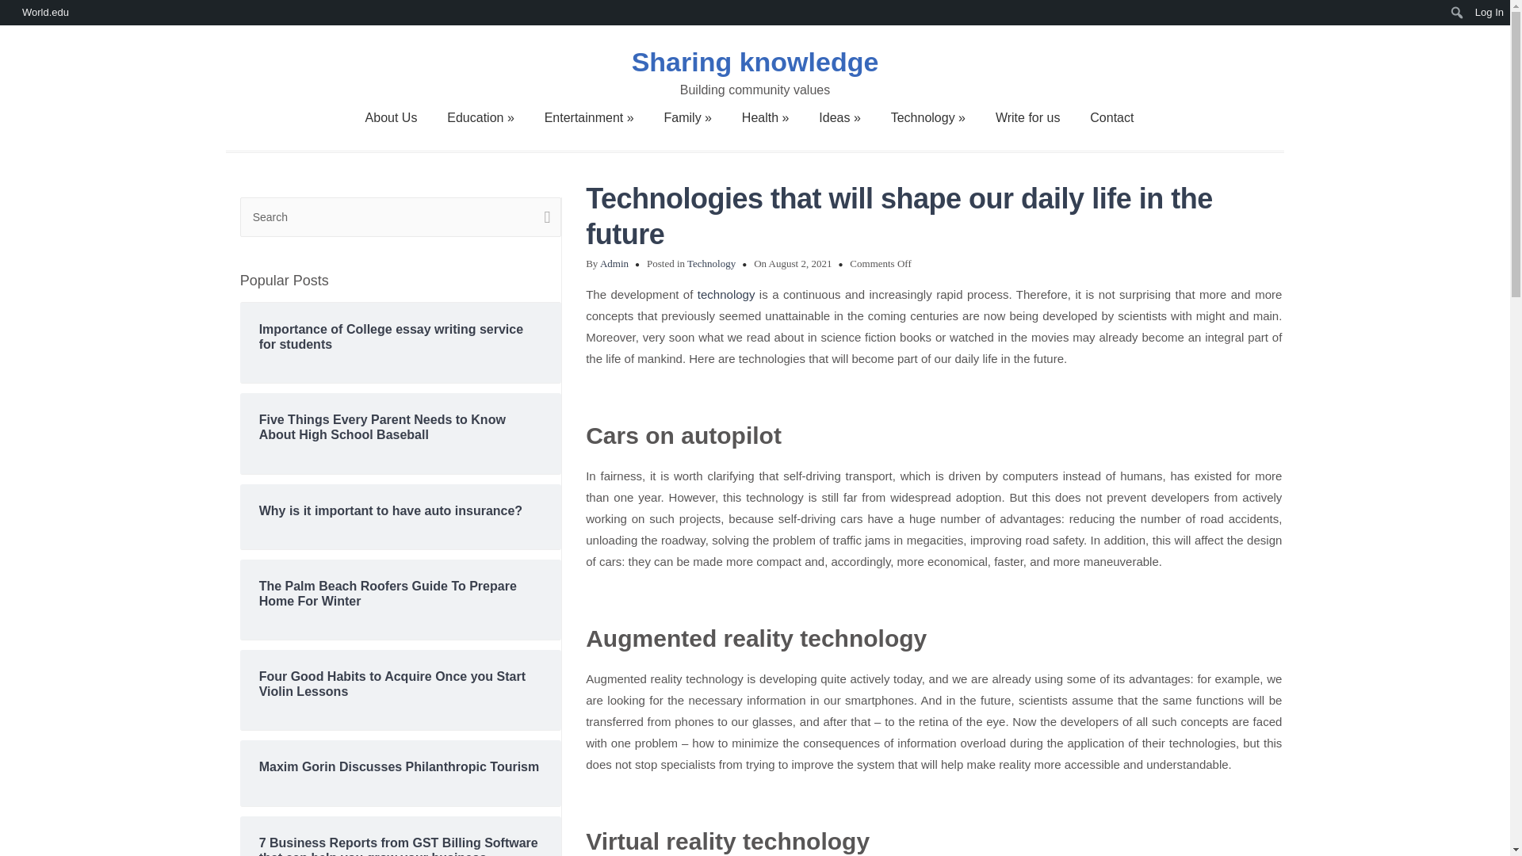  What do you see at coordinates (1111, 117) in the screenshot?
I see `Contact` at bounding box center [1111, 117].